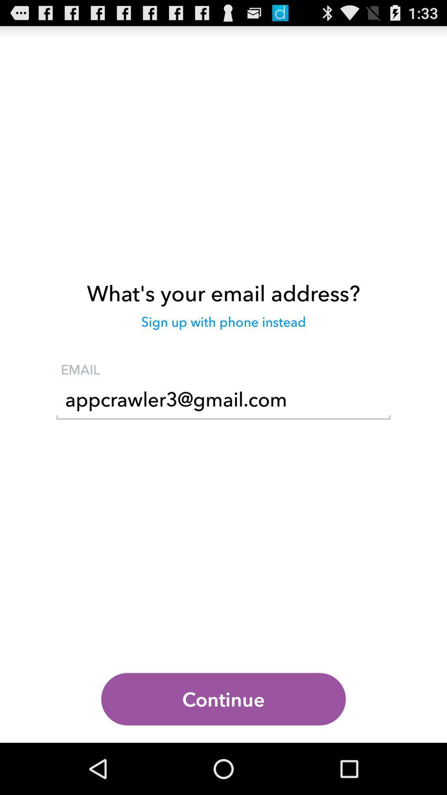 This screenshot has height=795, width=447. I want to click on press the item above the continue icon, so click(223, 402).